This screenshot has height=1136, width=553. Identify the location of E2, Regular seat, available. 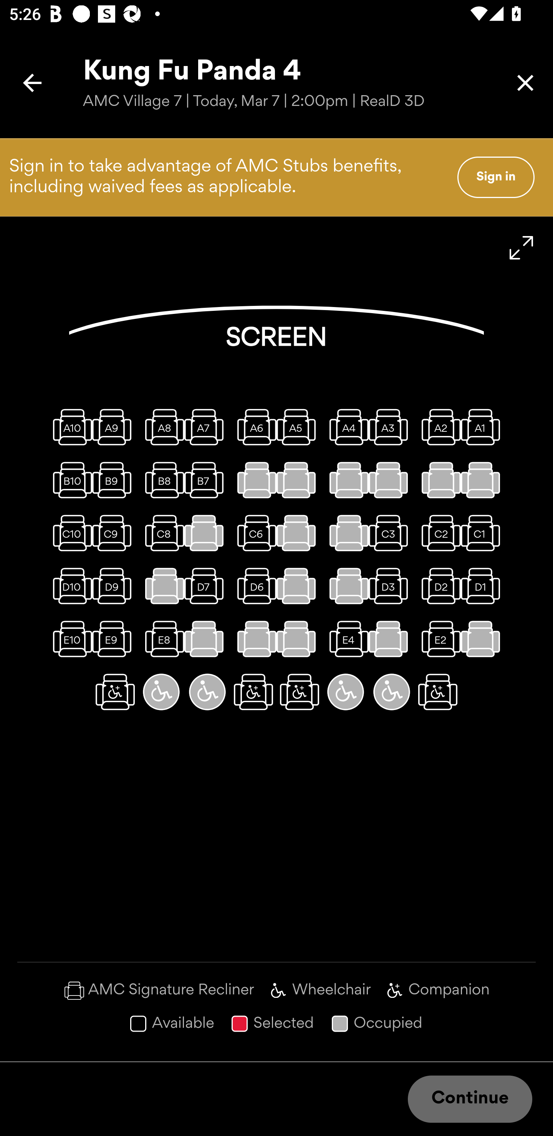
(438, 639).